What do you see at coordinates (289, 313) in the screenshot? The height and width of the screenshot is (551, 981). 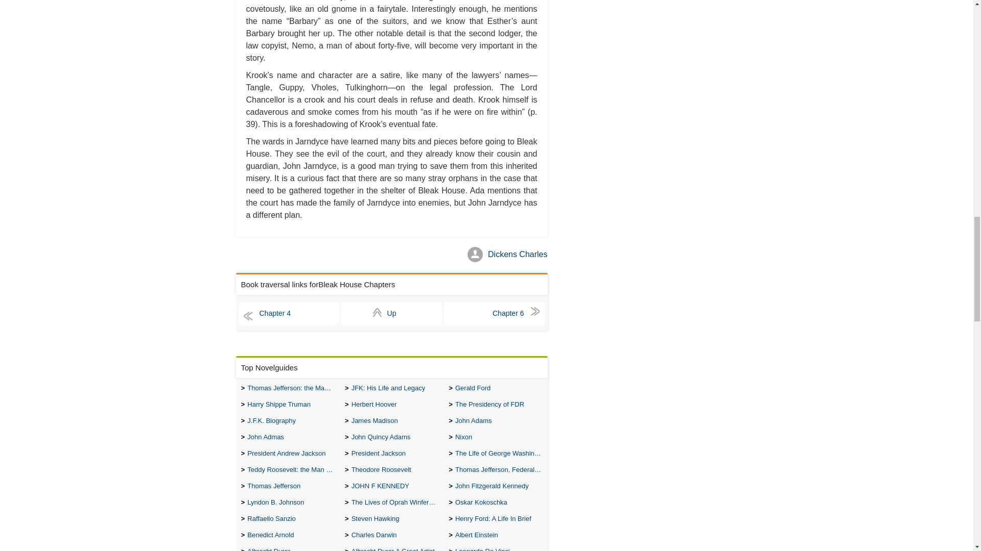 I see `Go to previous page` at bounding box center [289, 313].